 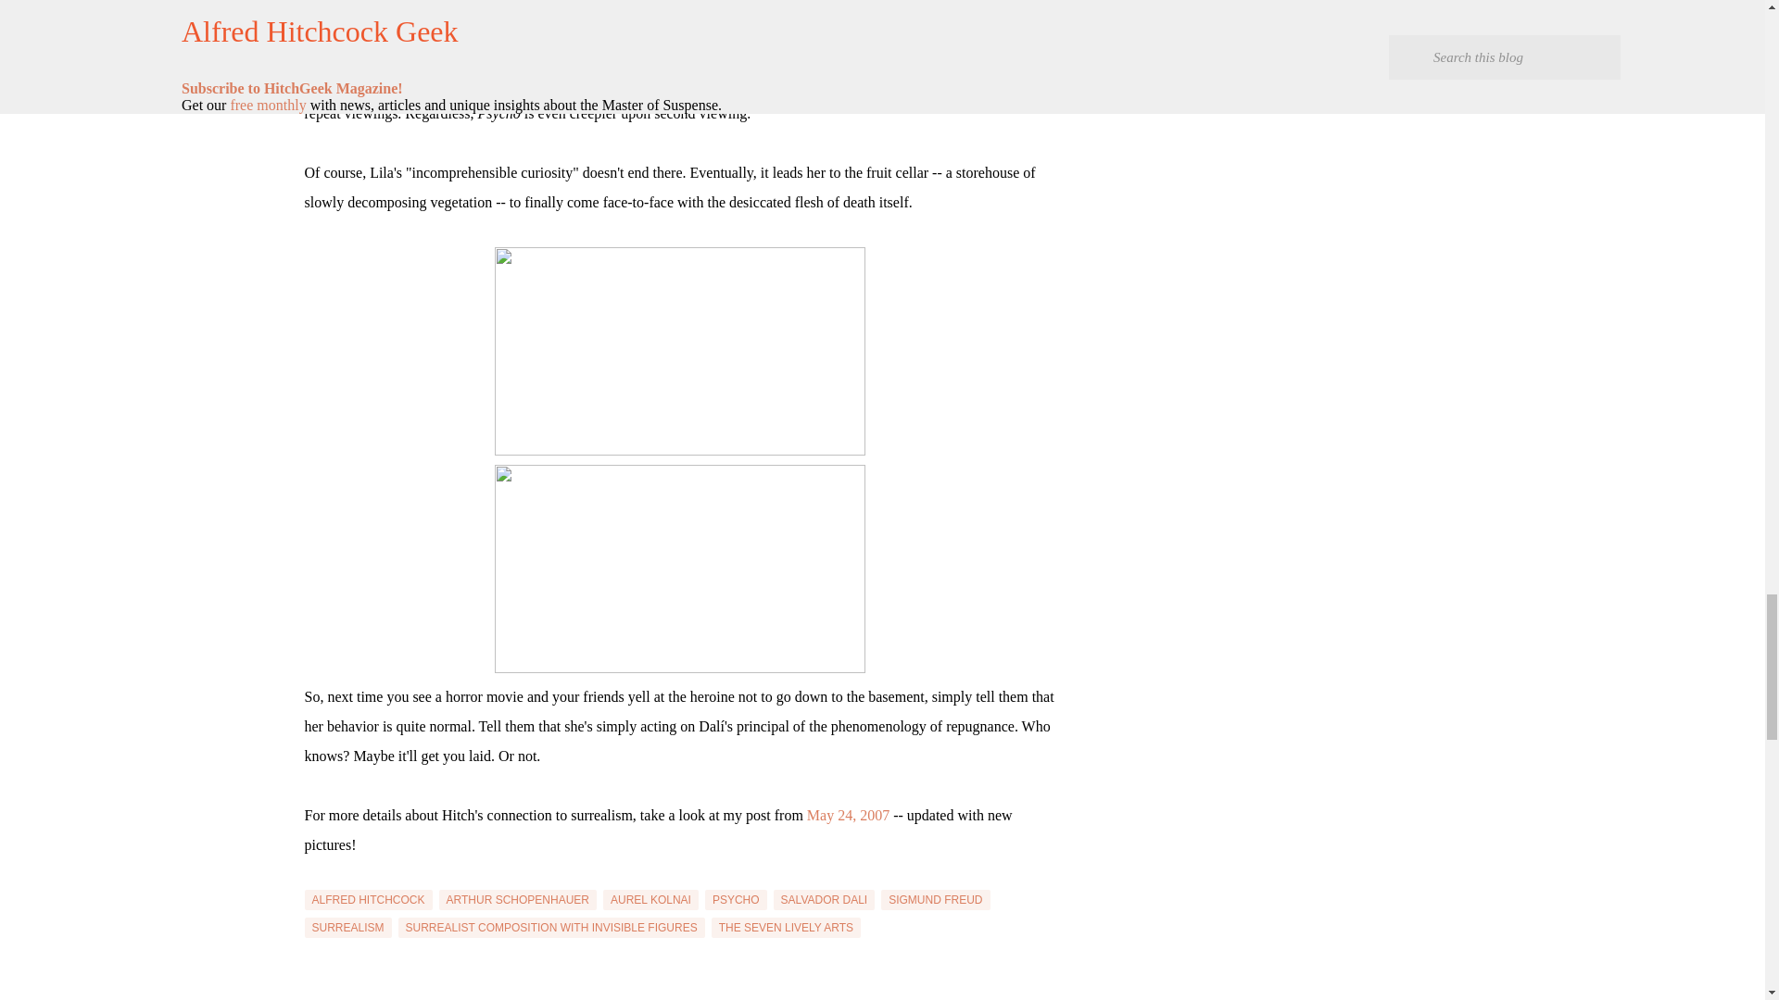 What do you see at coordinates (517, 900) in the screenshot?
I see `ARTHUR SCHOPENHAUER` at bounding box center [517, 900].